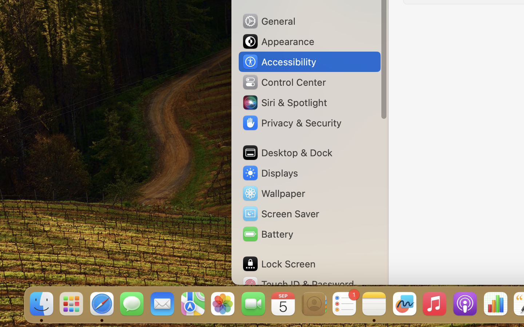  Describe the element at coordinates (291, 123) in the screenshot. I see `Privacy & Security` at that location.